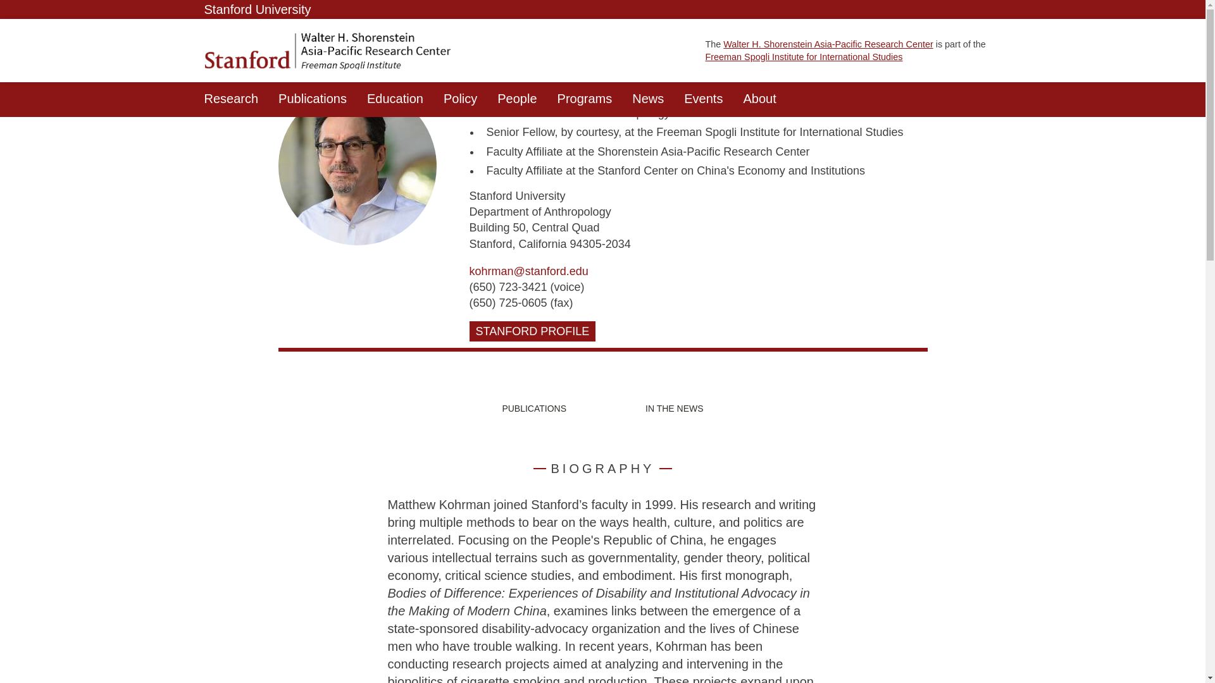 The height and width of the screenshot is (683, 1215). Describe the element at coordinates (460, 99) in the screenshot. I see `Policy` at that location.